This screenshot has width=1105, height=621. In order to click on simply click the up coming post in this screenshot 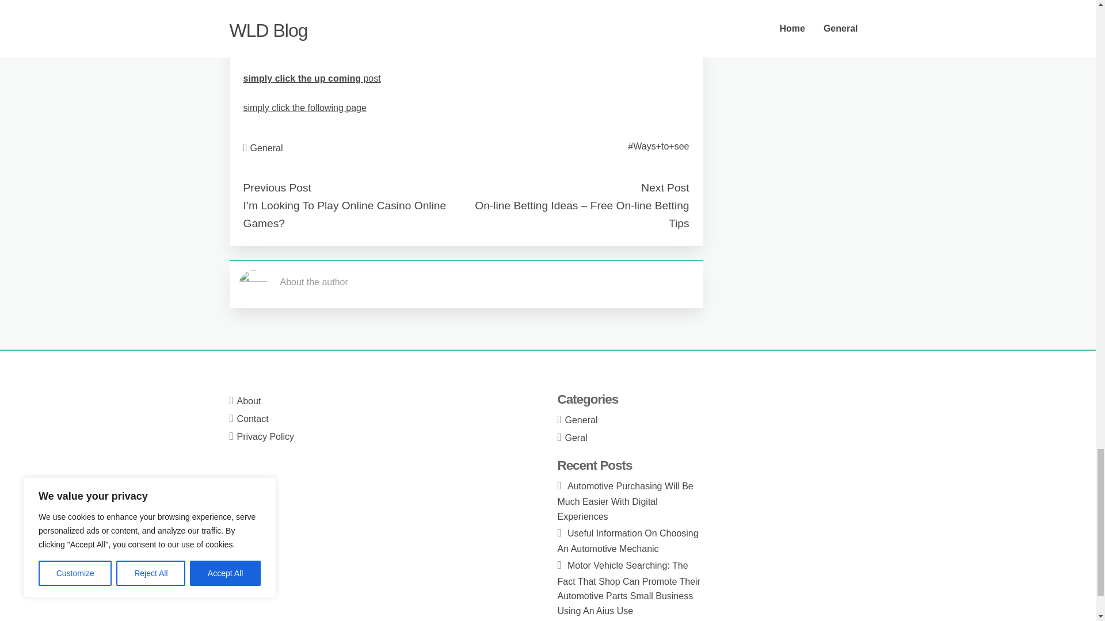, I will do `click(311, 78)`.